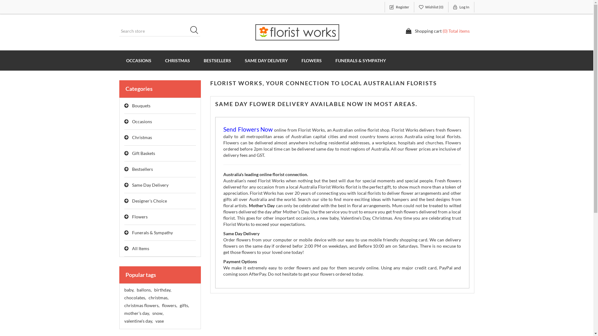 The height and width of the screenshot is (336, 598). I want to click on Same Day Delivery, so click(160, 185).